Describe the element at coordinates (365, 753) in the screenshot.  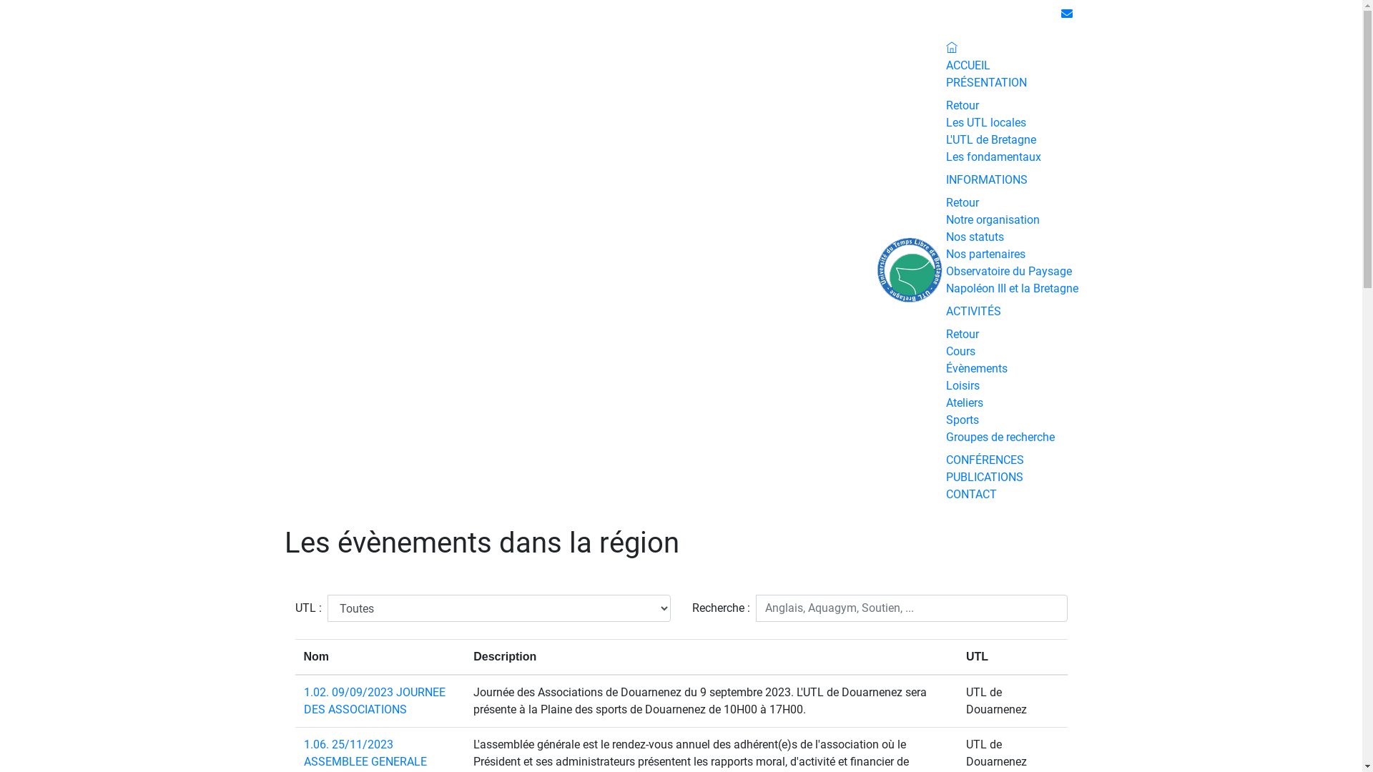
I see `1.06. 25/11/2023 ASSEMBLEE GENERALE` at that location.